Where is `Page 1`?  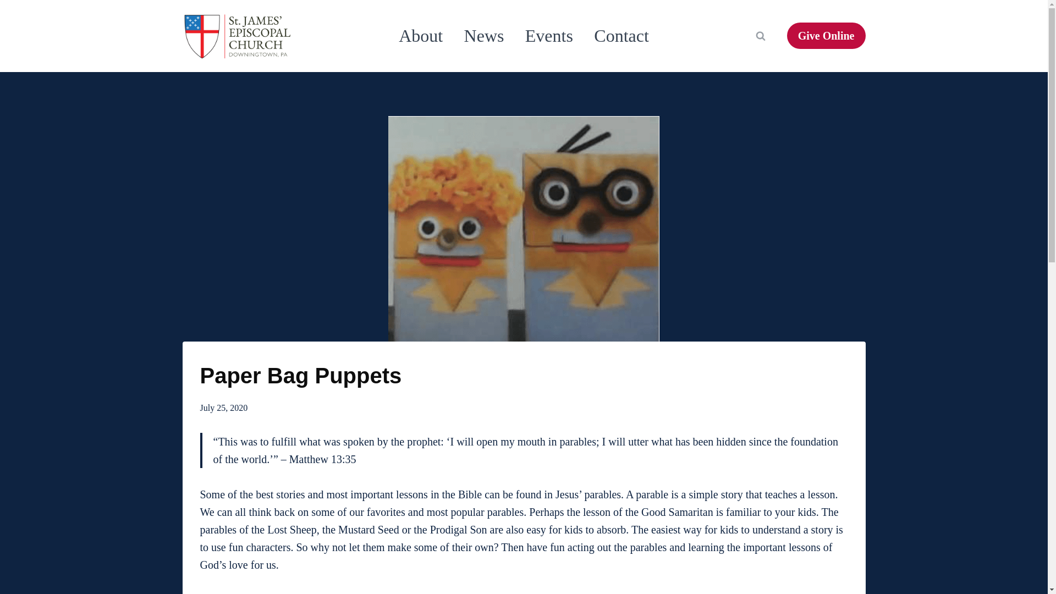 Page 1 is located at coordinates (530, 450).